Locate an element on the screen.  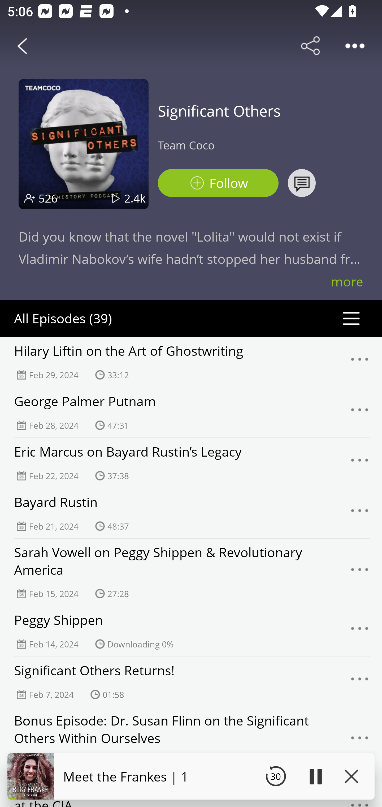
Podbean Follow is located at coordinates (218, 183).